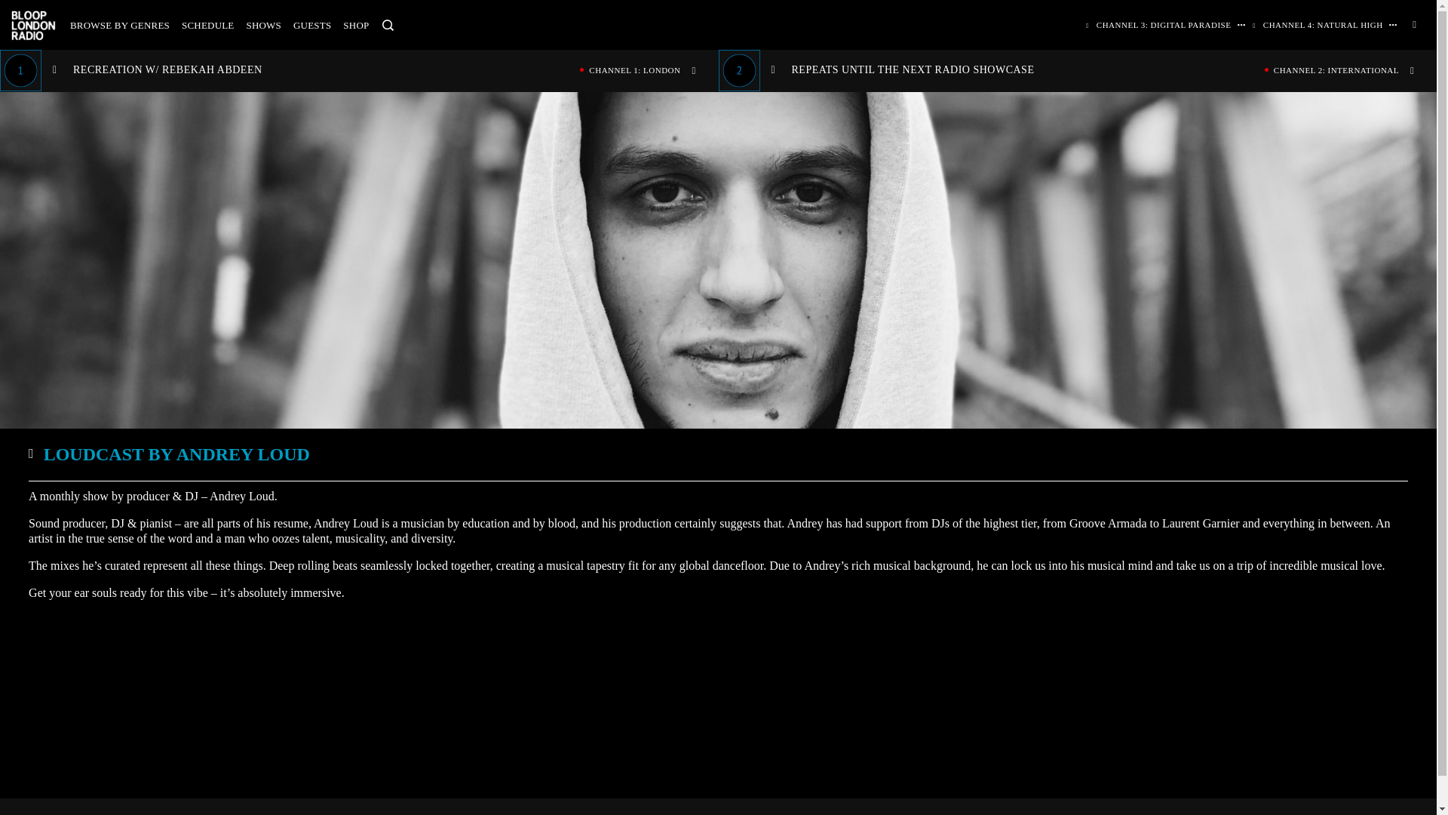 The image size is (1448, 815). Describe the element at coordinates (119, 25) in the screenshot. I see `BROWSE BY GENRES` at that location.